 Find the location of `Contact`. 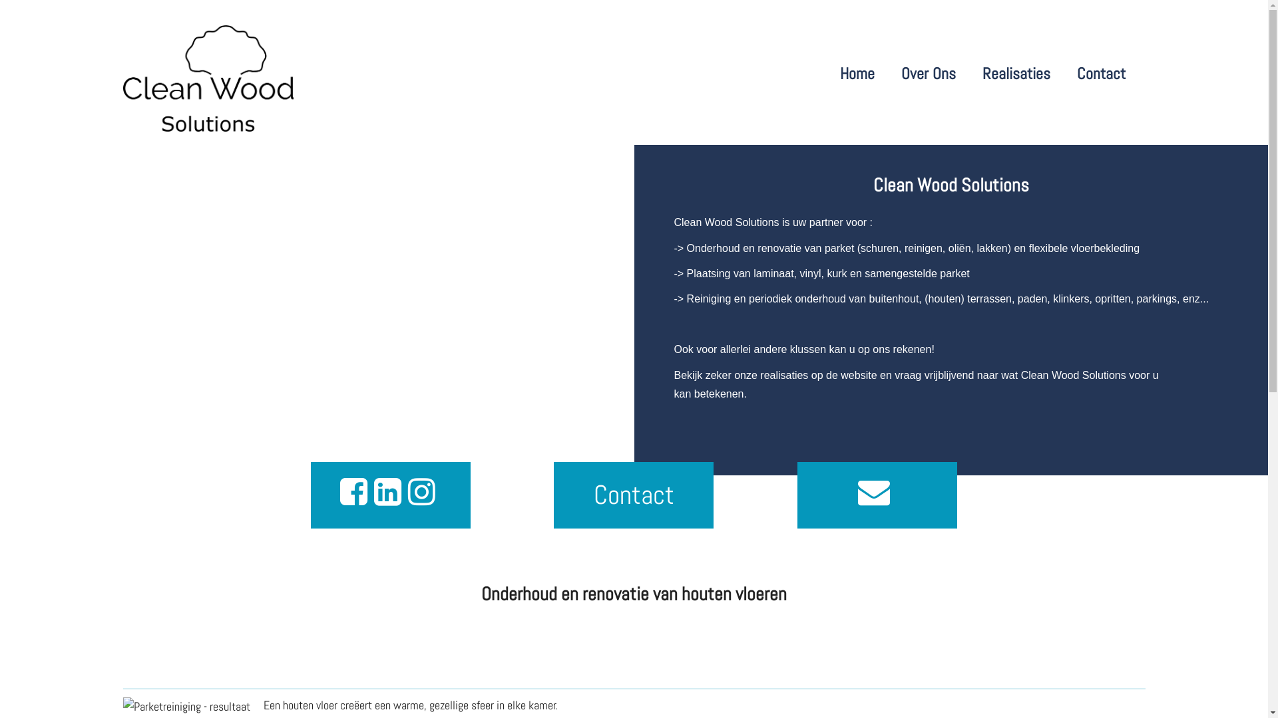

Contact is located at coordinates (634, 495).